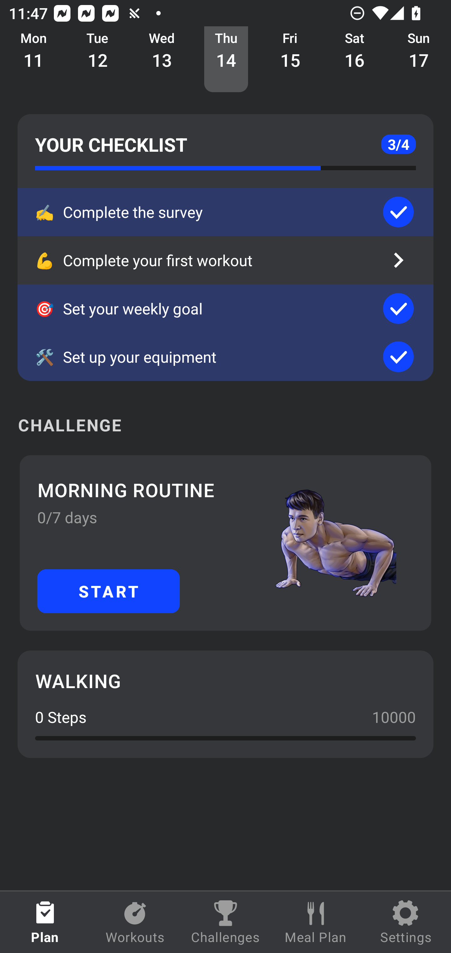 Image resolution: width=451 pixels, height=953 pixels. Describe the element at coordinates (225, 704) in the screenshot. I see `WALKING 0 Steps 10000 0.0` at that location.